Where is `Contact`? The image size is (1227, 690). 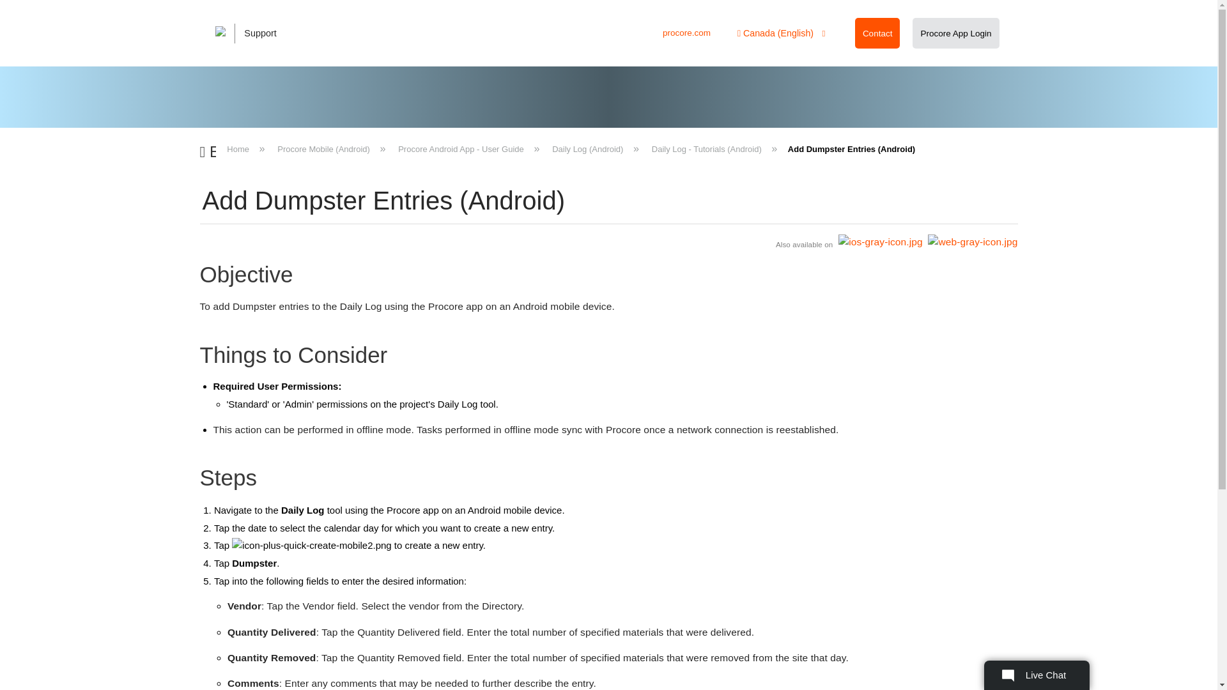 Contact is located at coordinates (877, 33).